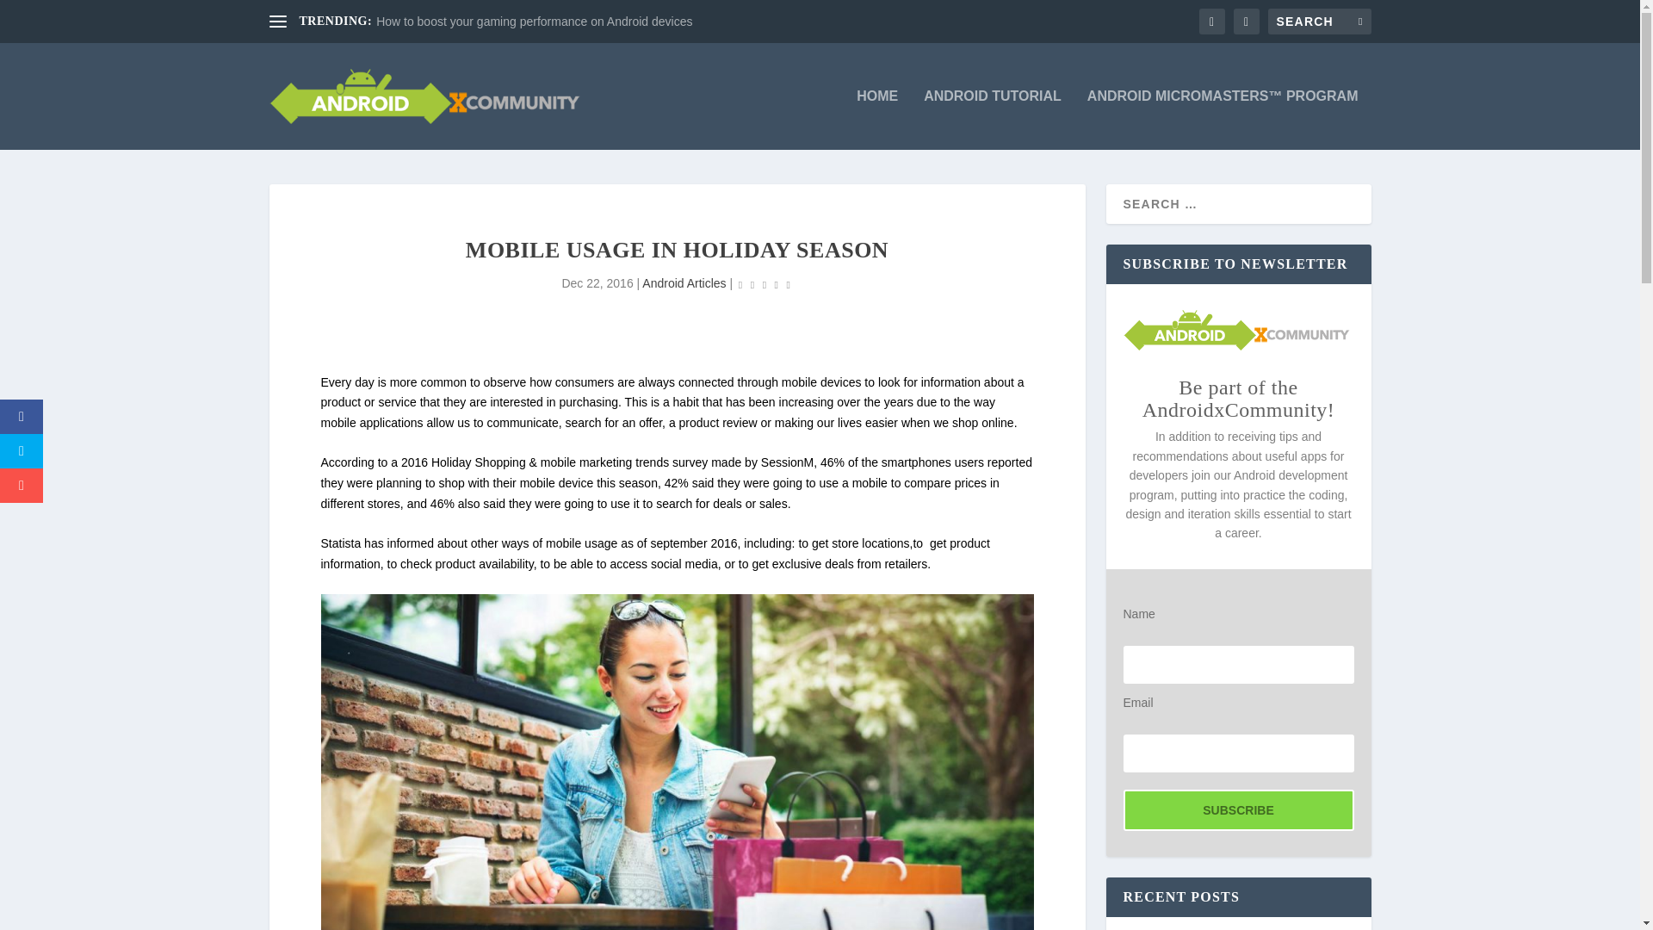  Describe the element at coordinates (1319, 21) in the screenshot. I see `Search for:` at that location.